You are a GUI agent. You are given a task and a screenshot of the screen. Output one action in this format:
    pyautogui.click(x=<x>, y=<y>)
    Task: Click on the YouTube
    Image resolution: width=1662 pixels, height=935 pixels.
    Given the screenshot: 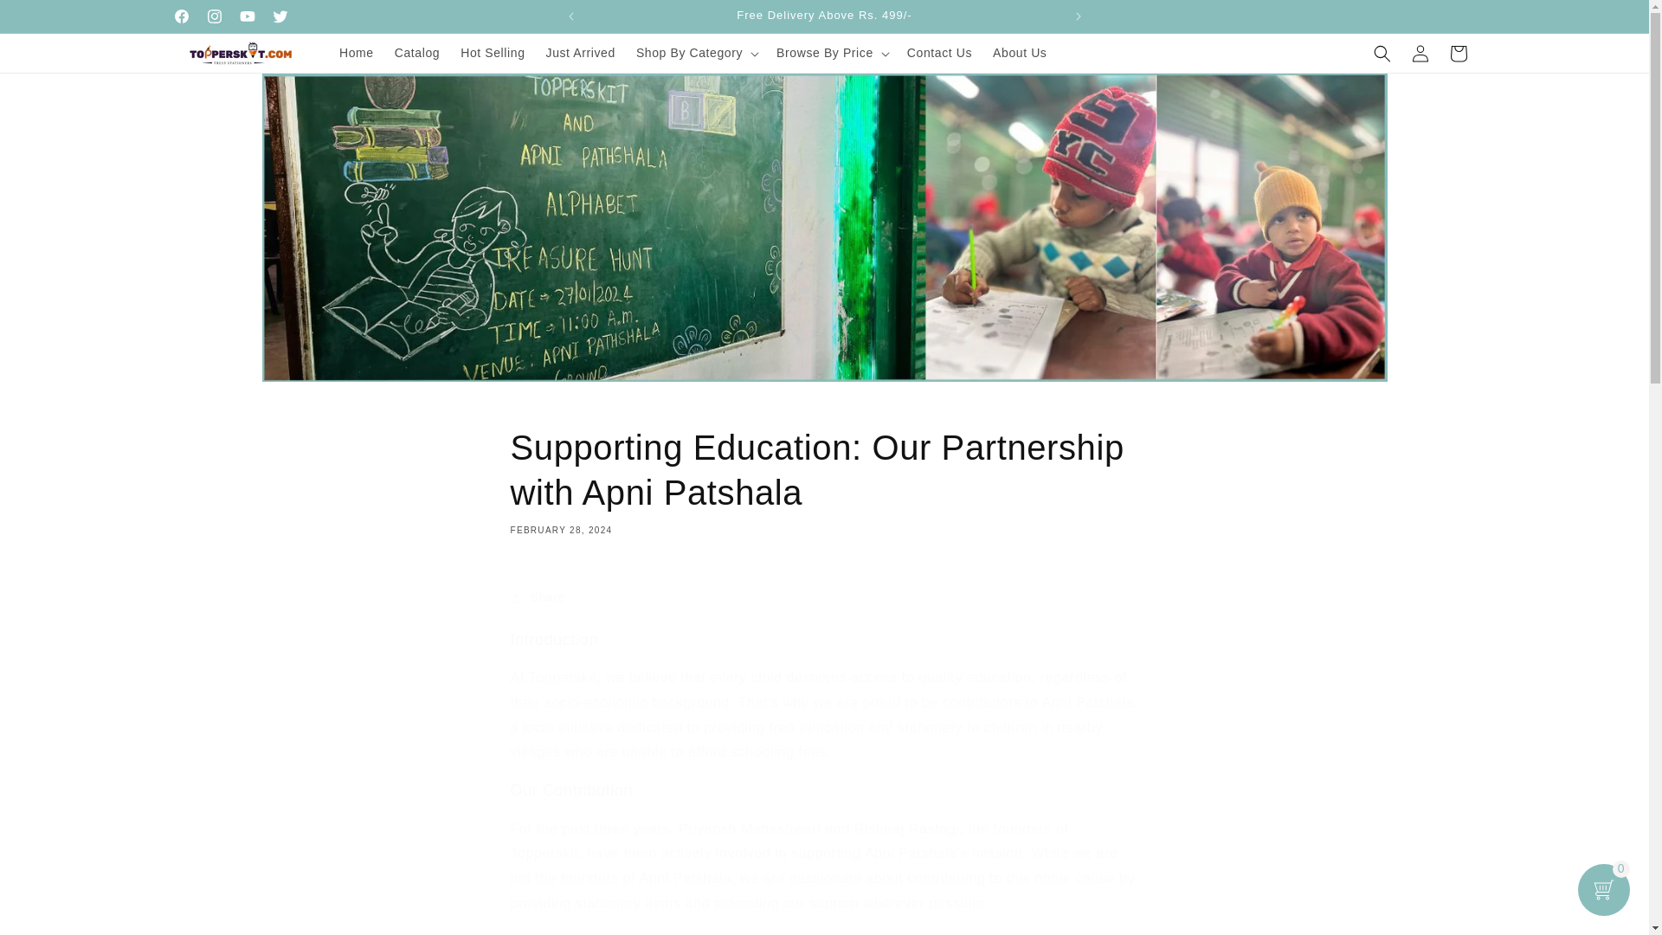 What is the action you would take?
    pyautogui.click(x=246, y=16)
    